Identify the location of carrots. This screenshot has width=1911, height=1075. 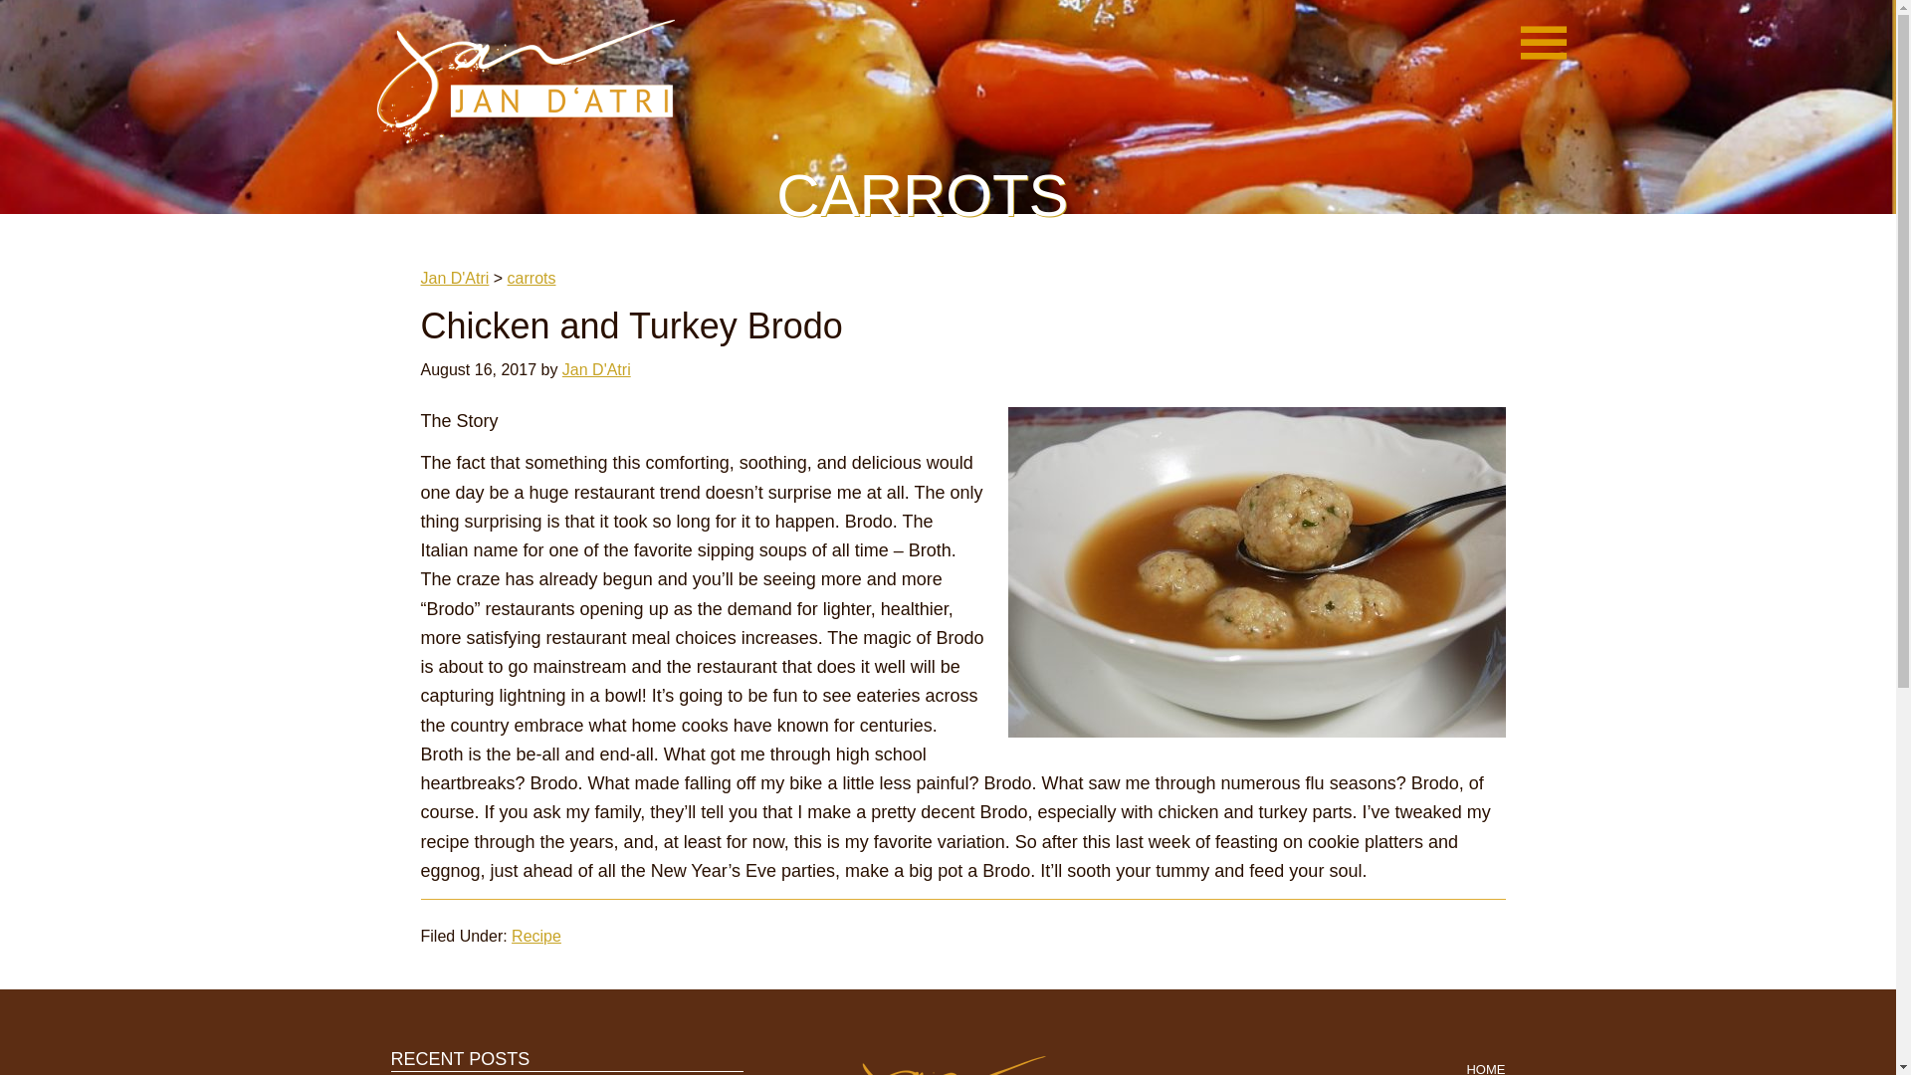
(531, 279).